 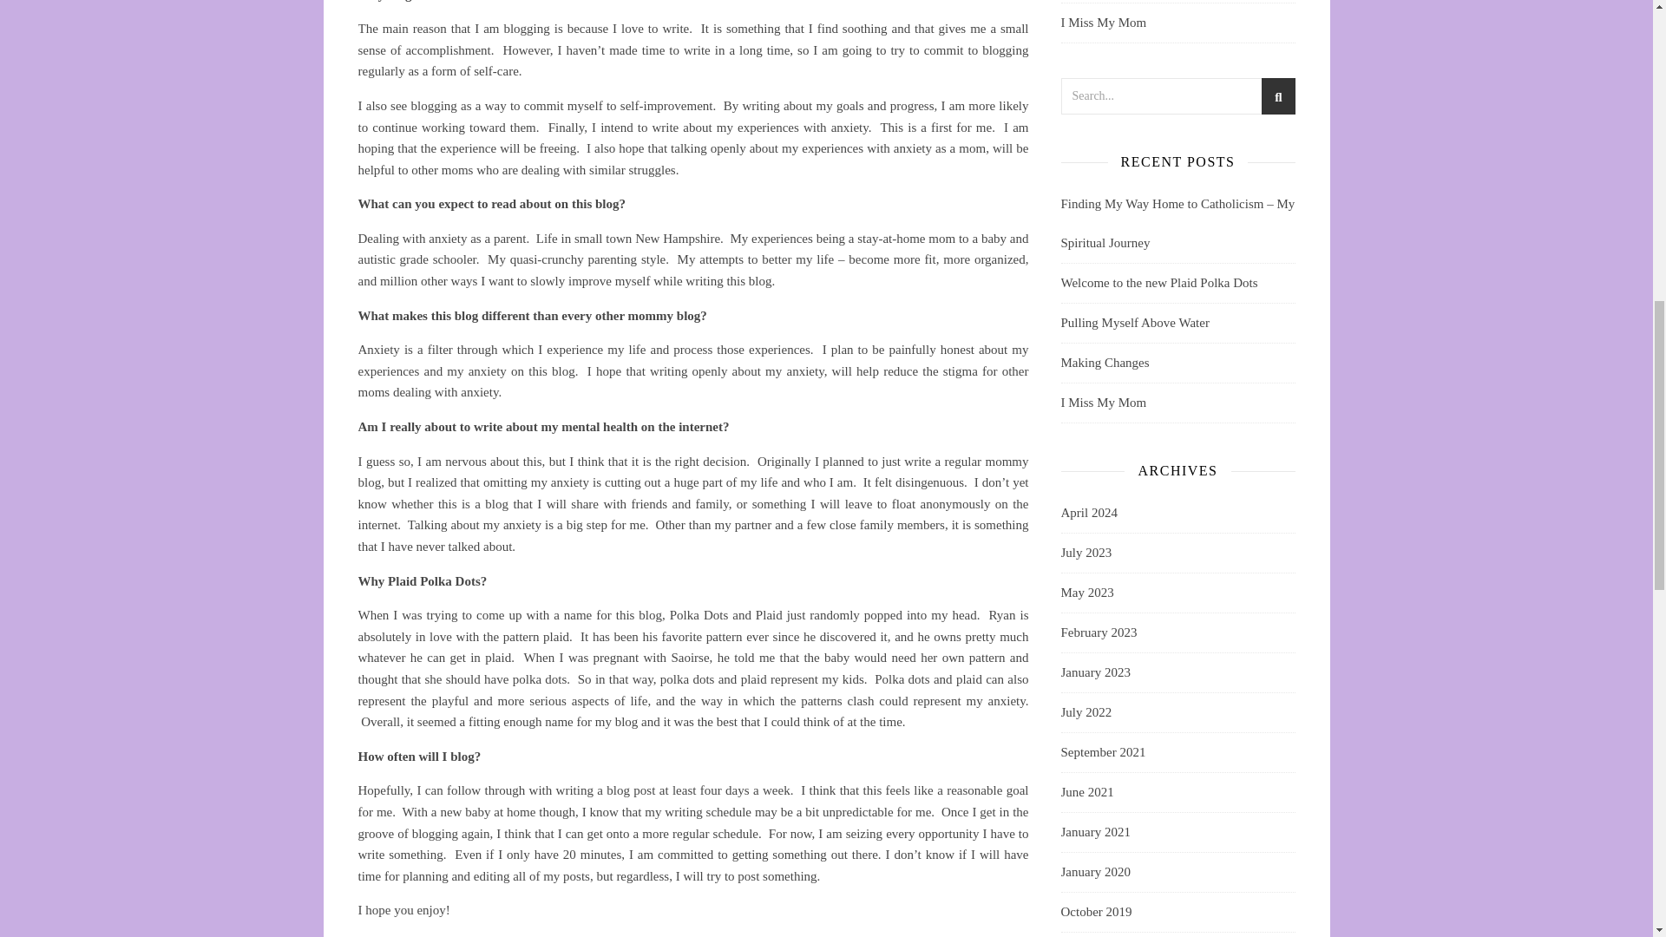 I want to click on Welcome to the new Plaid Polka Dots, so click(x=1158, y=282).